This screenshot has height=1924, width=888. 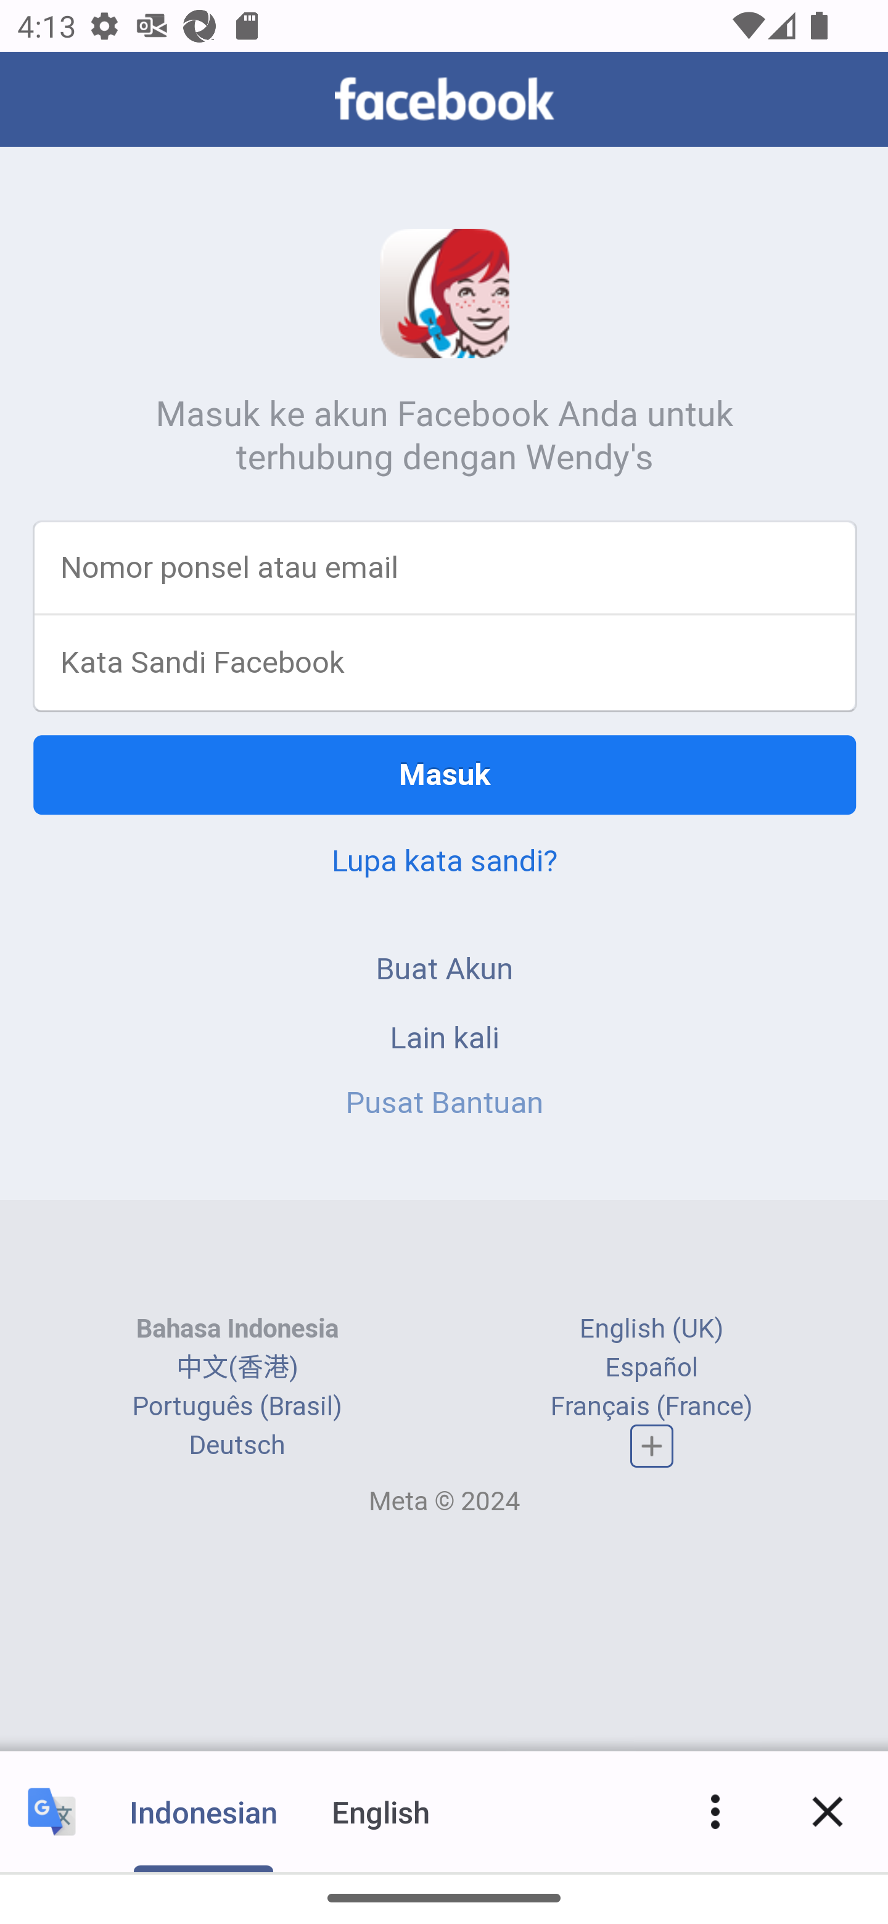 What do you see at coordinates (445, 774) in the screenshot?
I see `Masuk` at bounding box center [445, 774].